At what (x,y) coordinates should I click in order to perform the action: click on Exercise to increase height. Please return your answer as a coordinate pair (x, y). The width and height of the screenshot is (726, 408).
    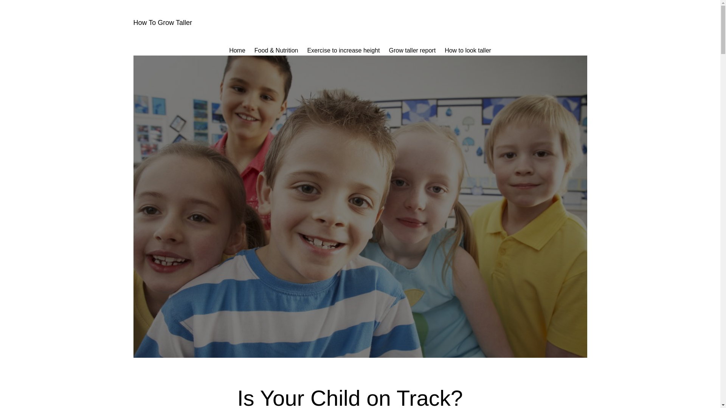
    Looking at the image, I should click on (343, 50).